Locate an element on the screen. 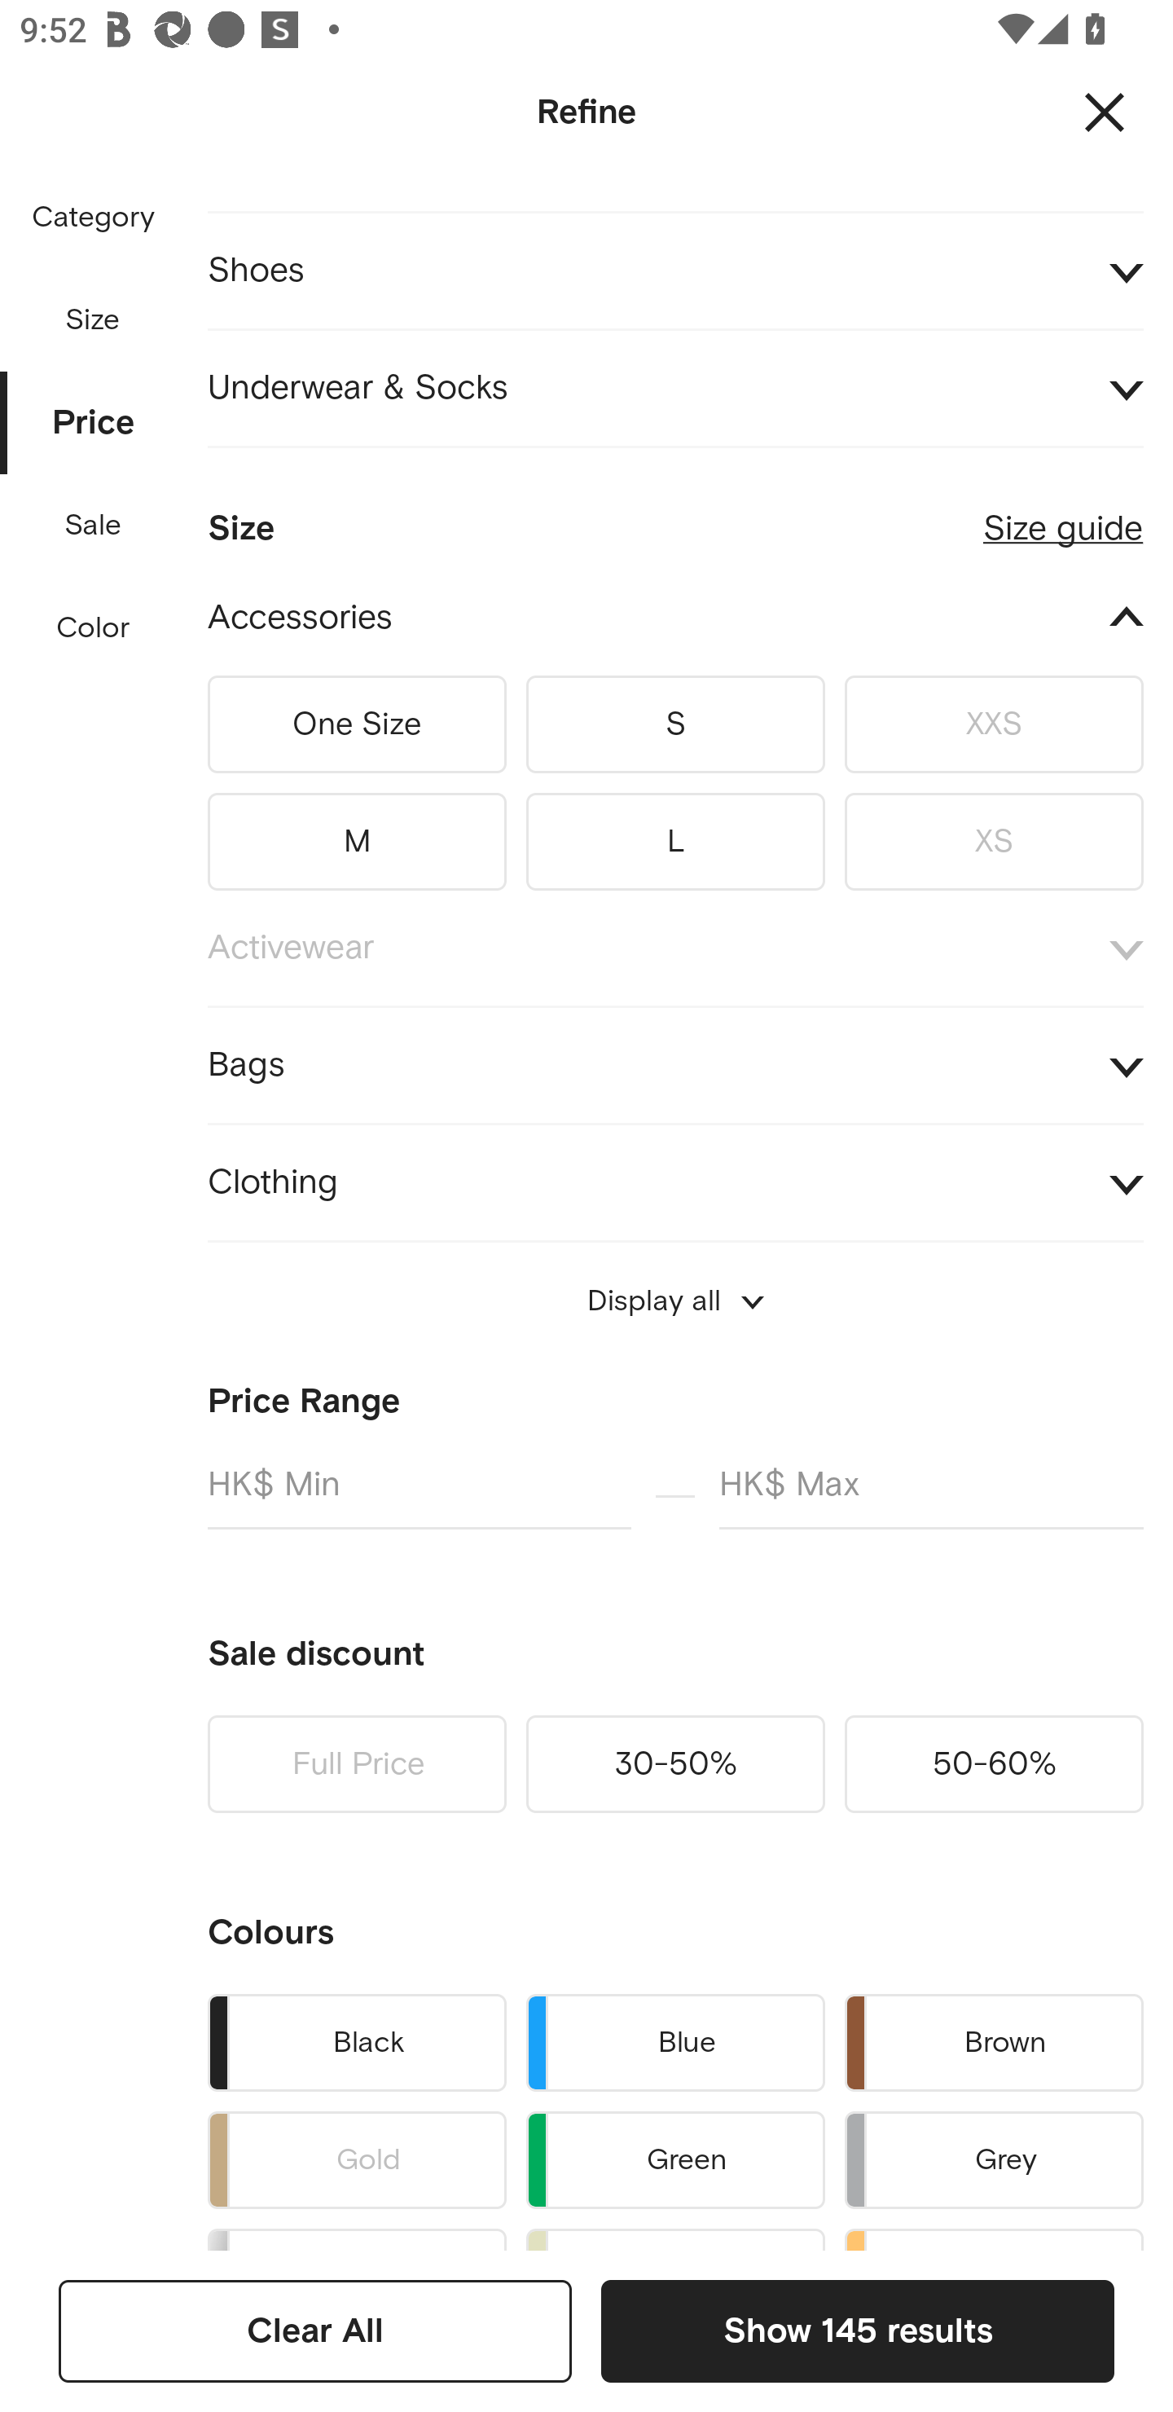 Image resolution: width=1173 pixels, height=2412 pixels. Green is located at coordinates (675, 2159).